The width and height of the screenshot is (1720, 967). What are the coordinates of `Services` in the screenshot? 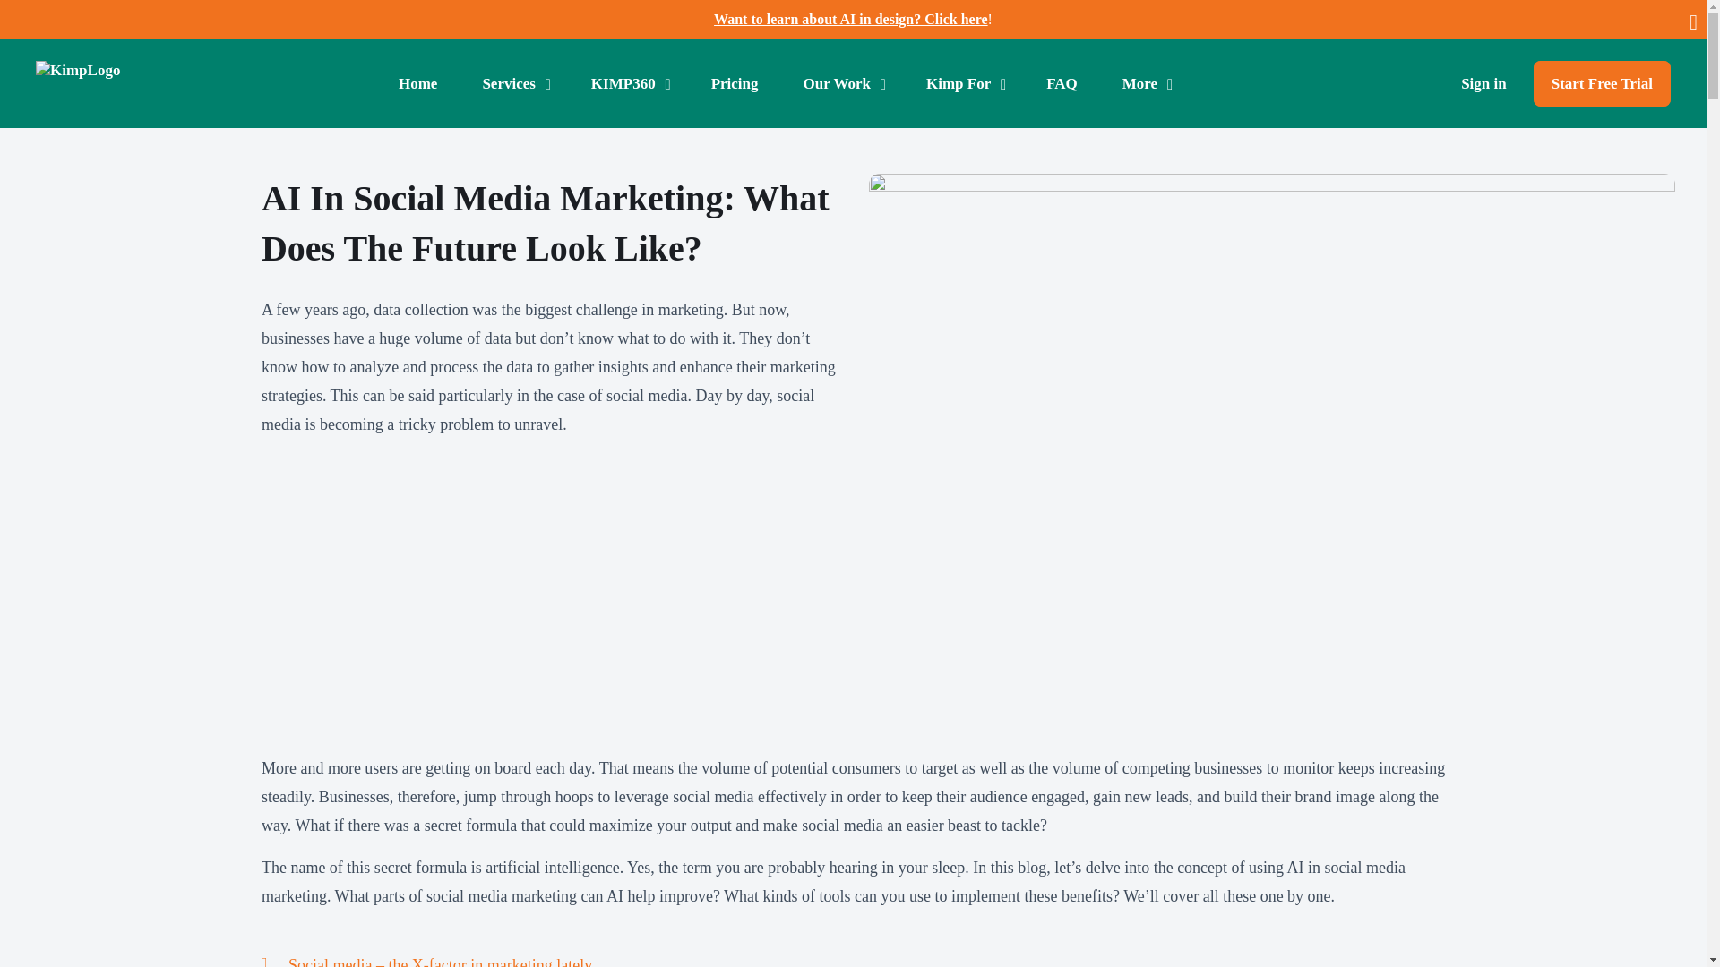 It's located at (514, 83).